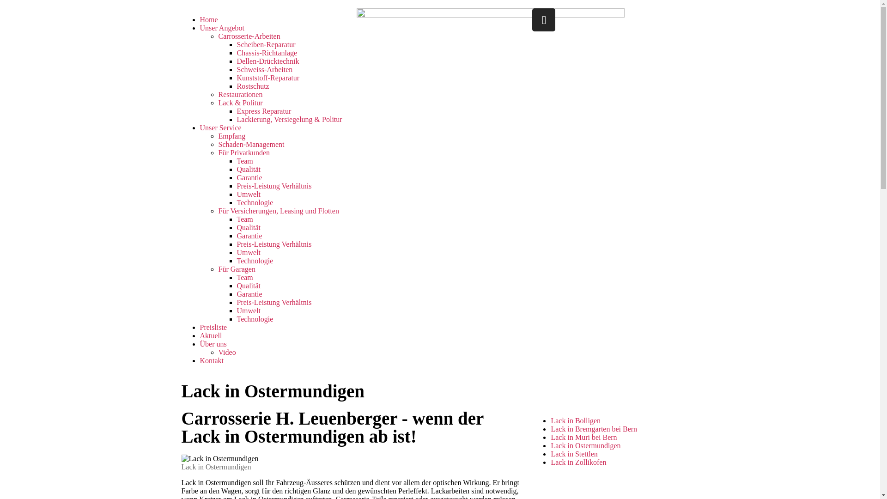 This screenshot has height=499, width=887. I want to click on Garantie, so click(249, 294).